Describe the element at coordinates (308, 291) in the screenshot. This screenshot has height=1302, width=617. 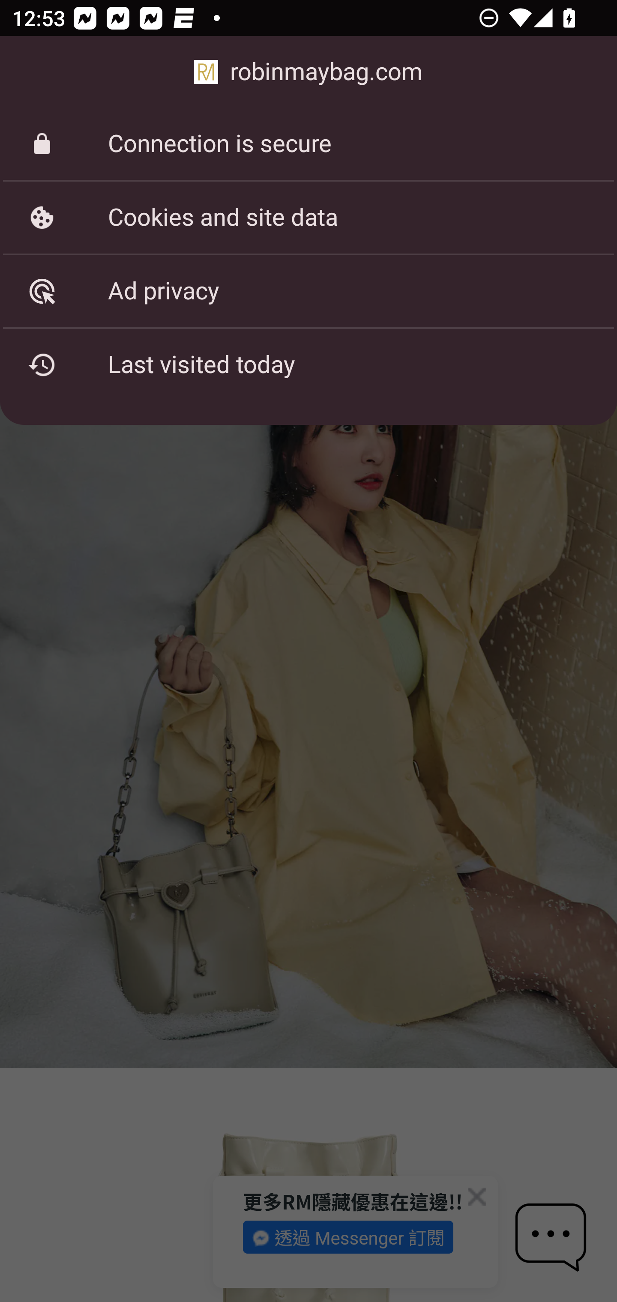
I see `Ad privacy` at that location.